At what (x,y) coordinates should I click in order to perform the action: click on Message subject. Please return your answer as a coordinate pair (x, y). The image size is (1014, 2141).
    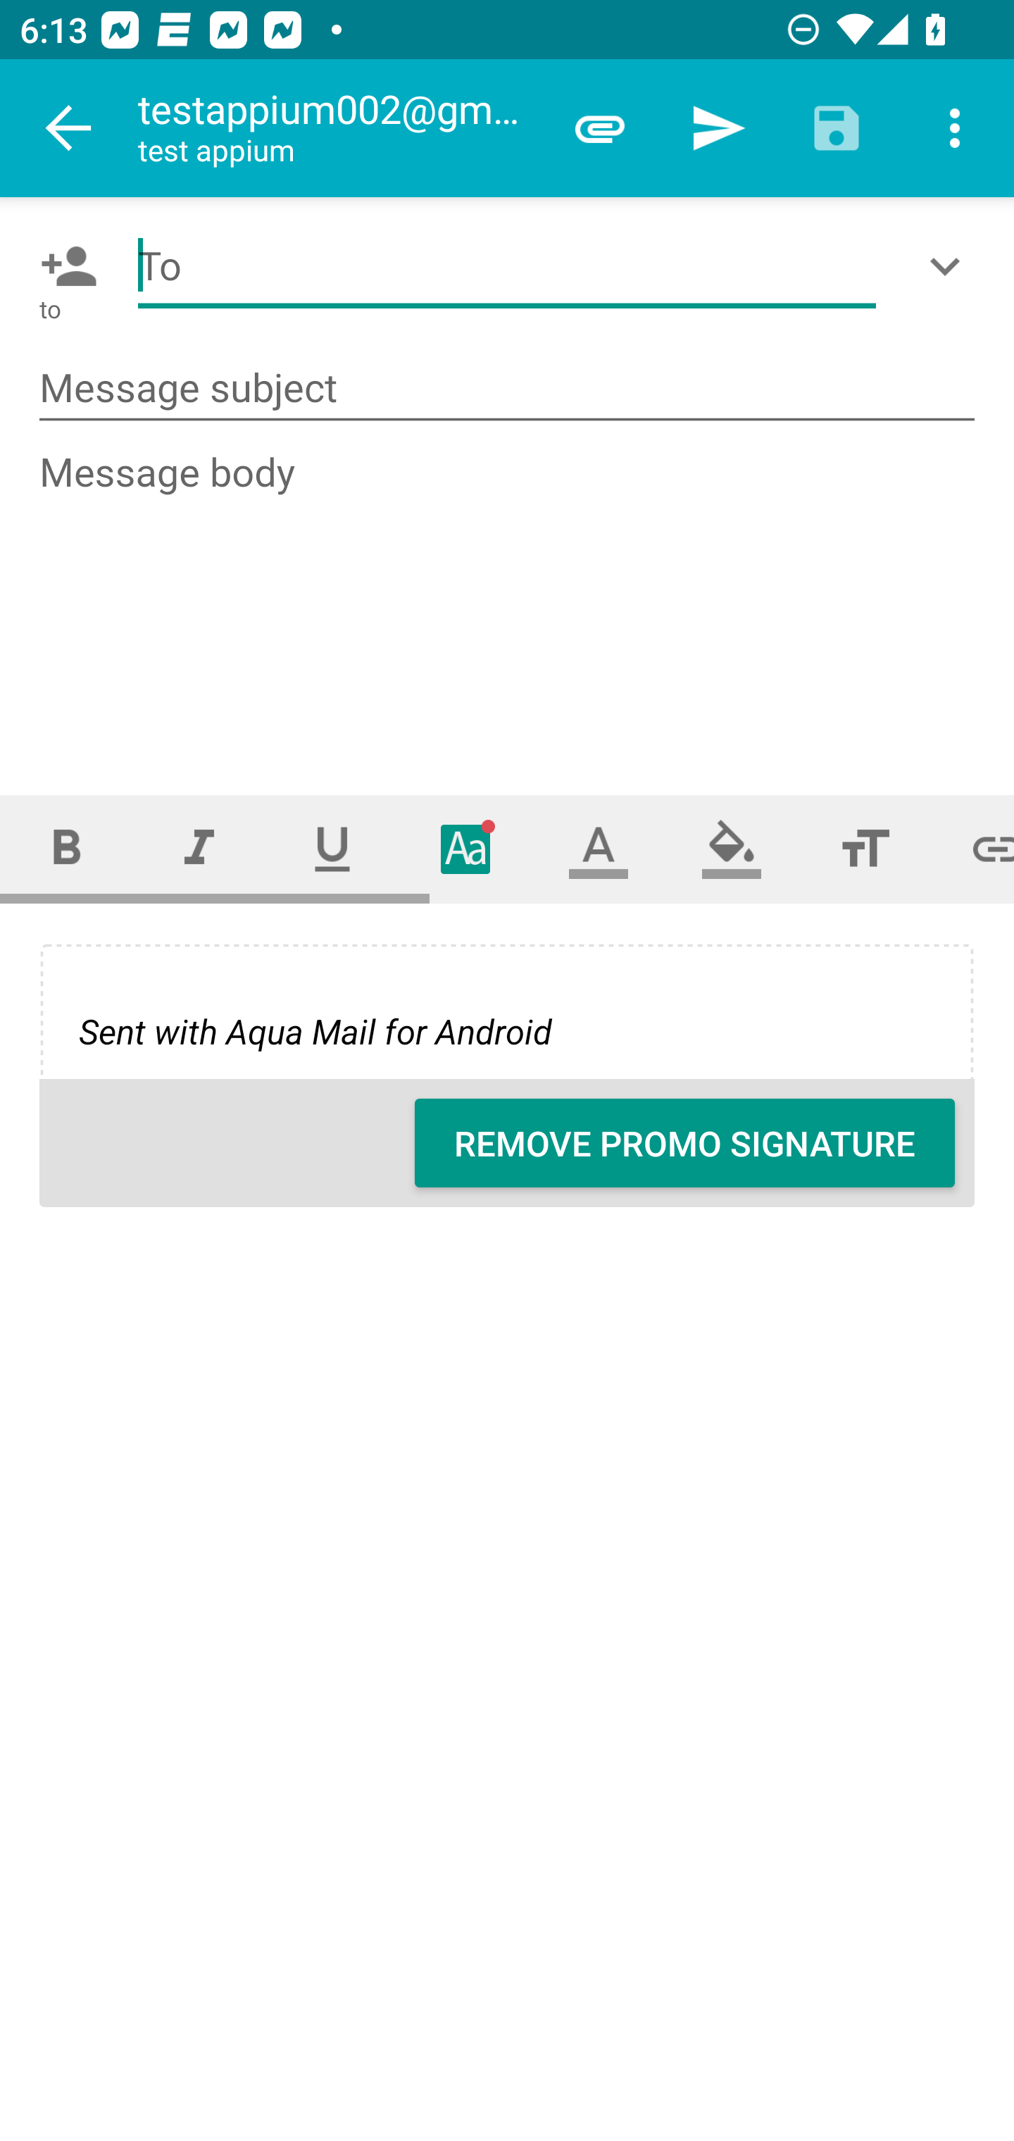
    Looking at the image, I should click on (507, 389).